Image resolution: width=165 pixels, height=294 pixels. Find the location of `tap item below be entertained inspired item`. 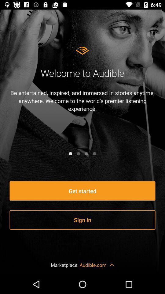

tap item below be entertained inspired item is located at coordinates (78, 153).